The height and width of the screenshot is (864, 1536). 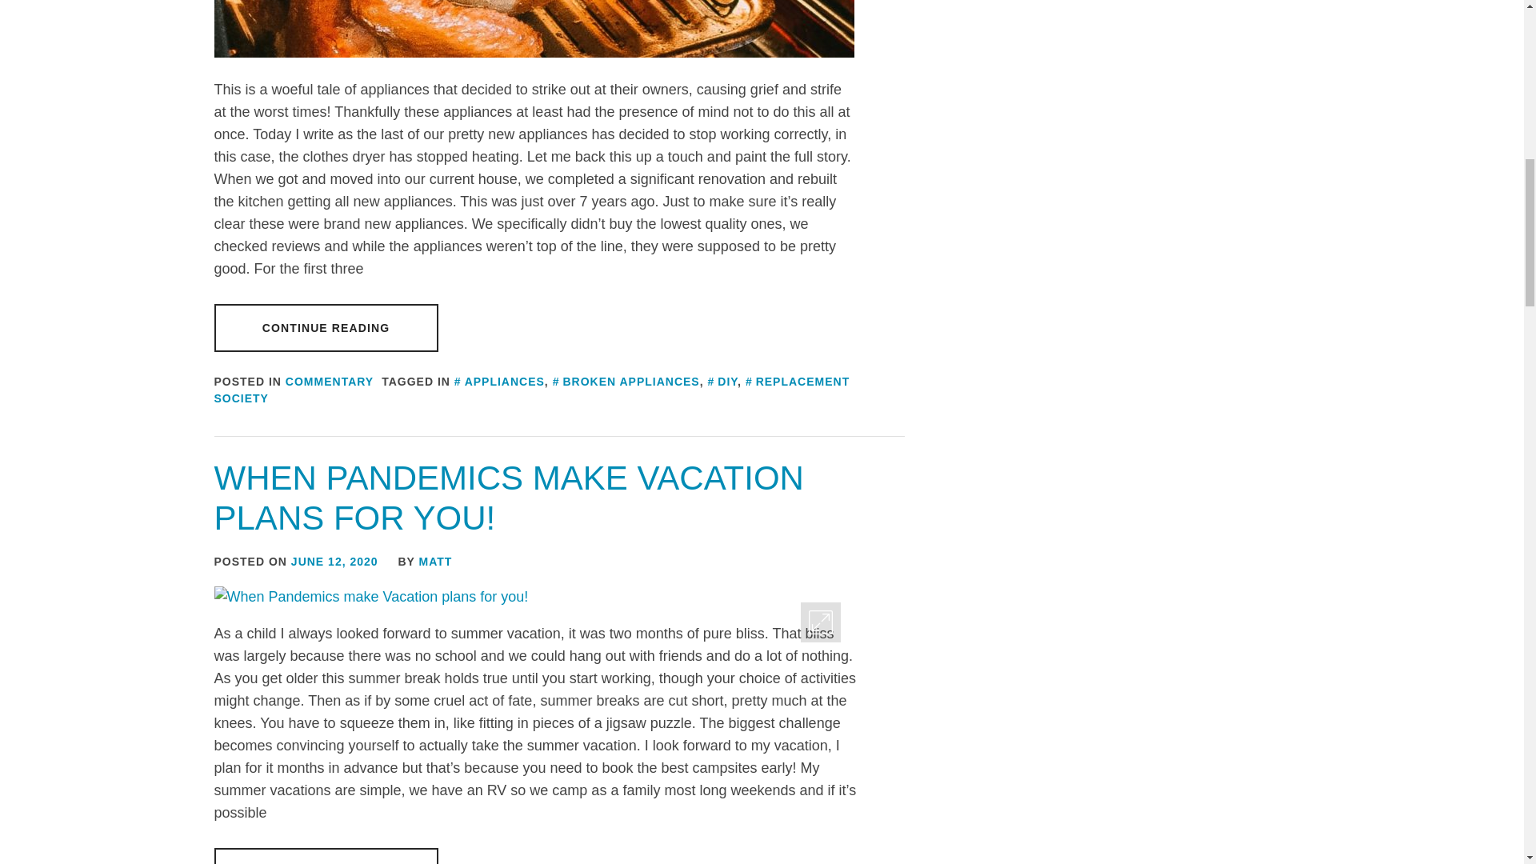 I want to click on CONTINUE READING, so click(x=326, y=328).